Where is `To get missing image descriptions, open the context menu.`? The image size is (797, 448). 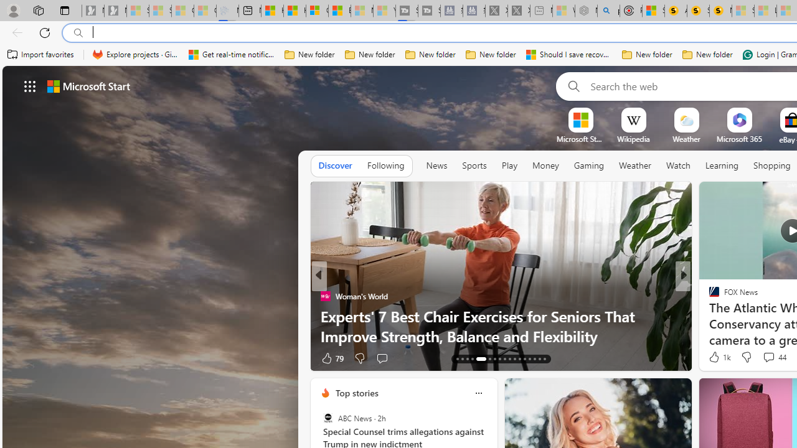 To get missing image descriptions, open the context menu. is located at coordinates (580, 119).